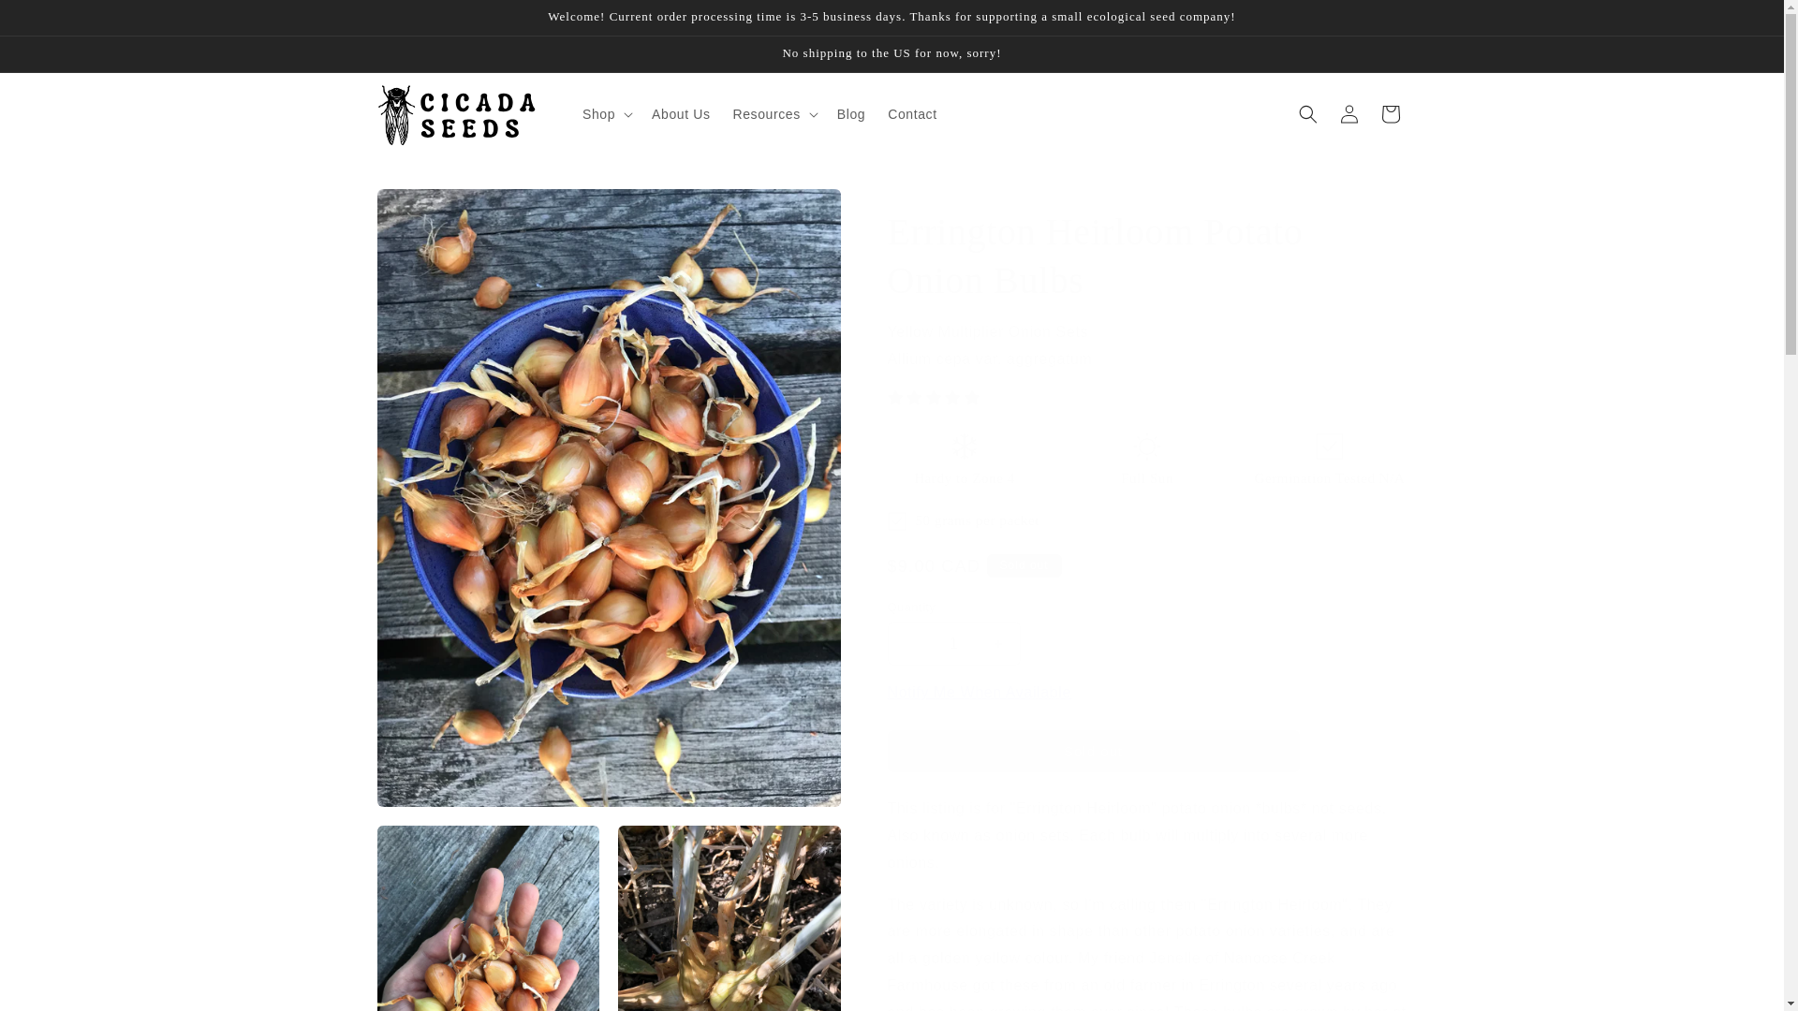  I want to click on Open media 2 in modal, so click(487, 918).